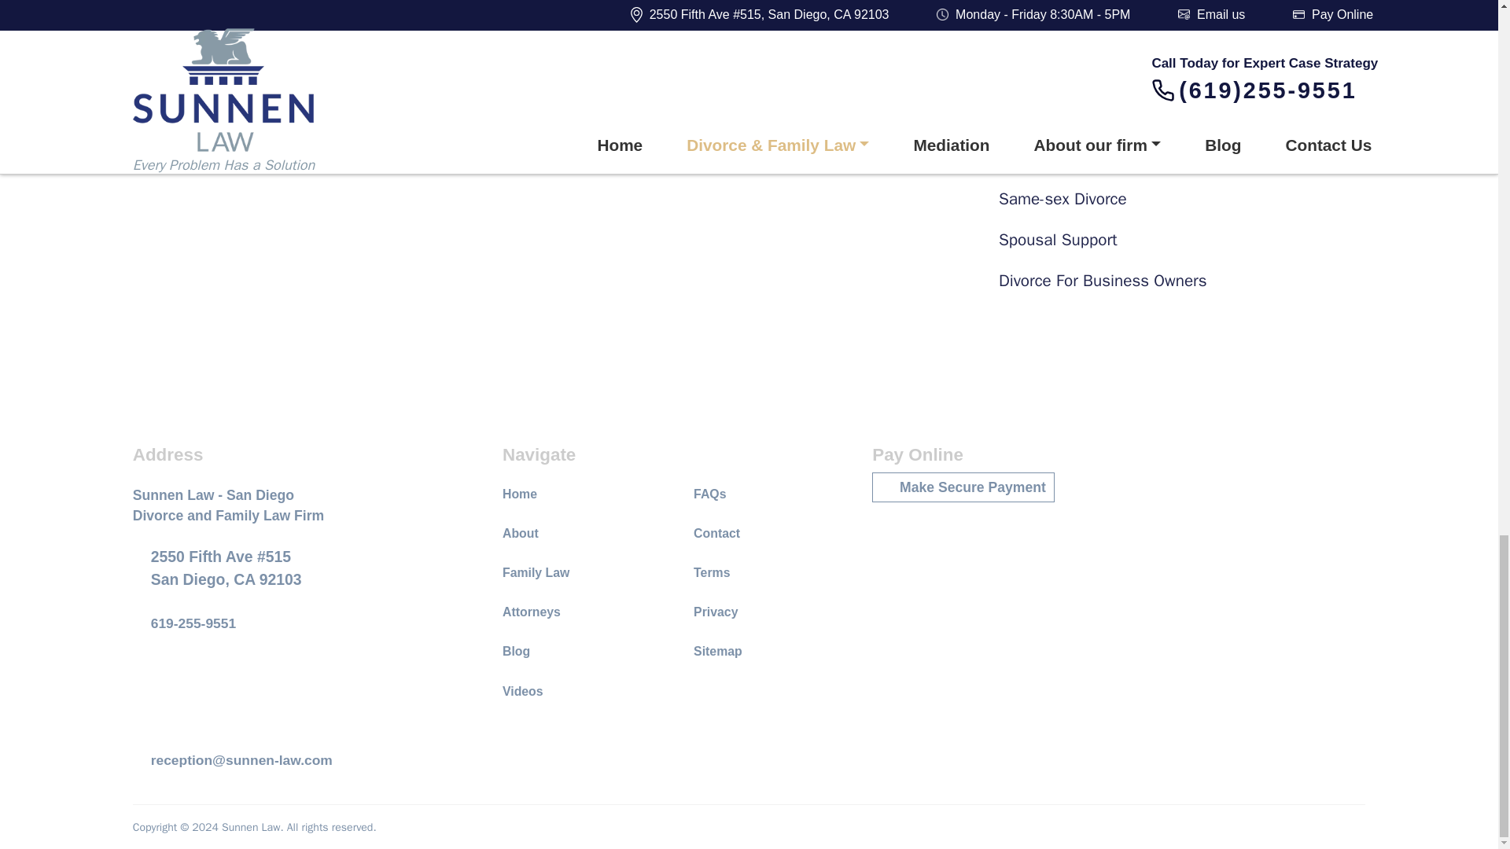 The width and height of the screenshot is (1510, 849). I want to click on Military Divorce, so click(1185, 3).